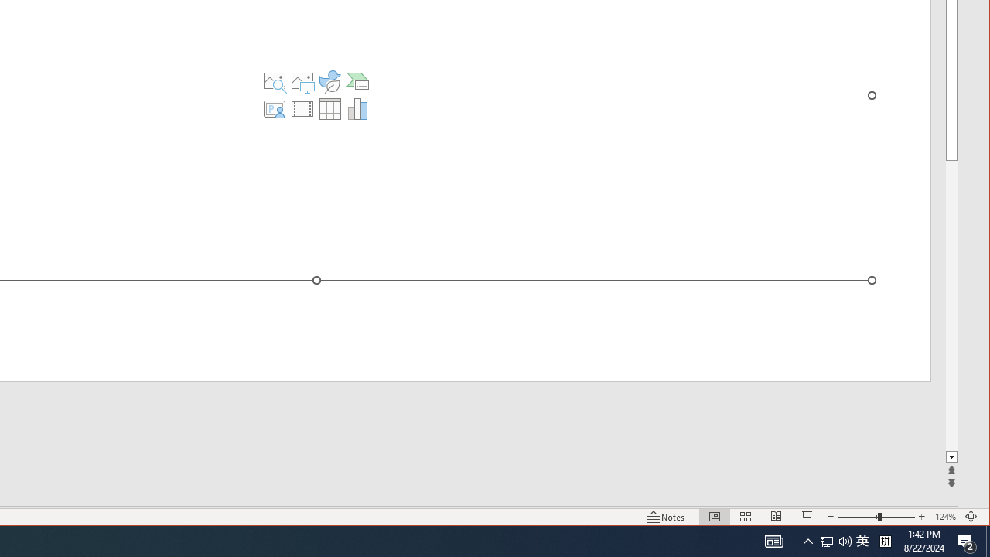 The image size is (990, 557). What do you see at coordinates (329, 80) in the screenshot?
I see `Insert an Icon` at bounding box center [329, 80].